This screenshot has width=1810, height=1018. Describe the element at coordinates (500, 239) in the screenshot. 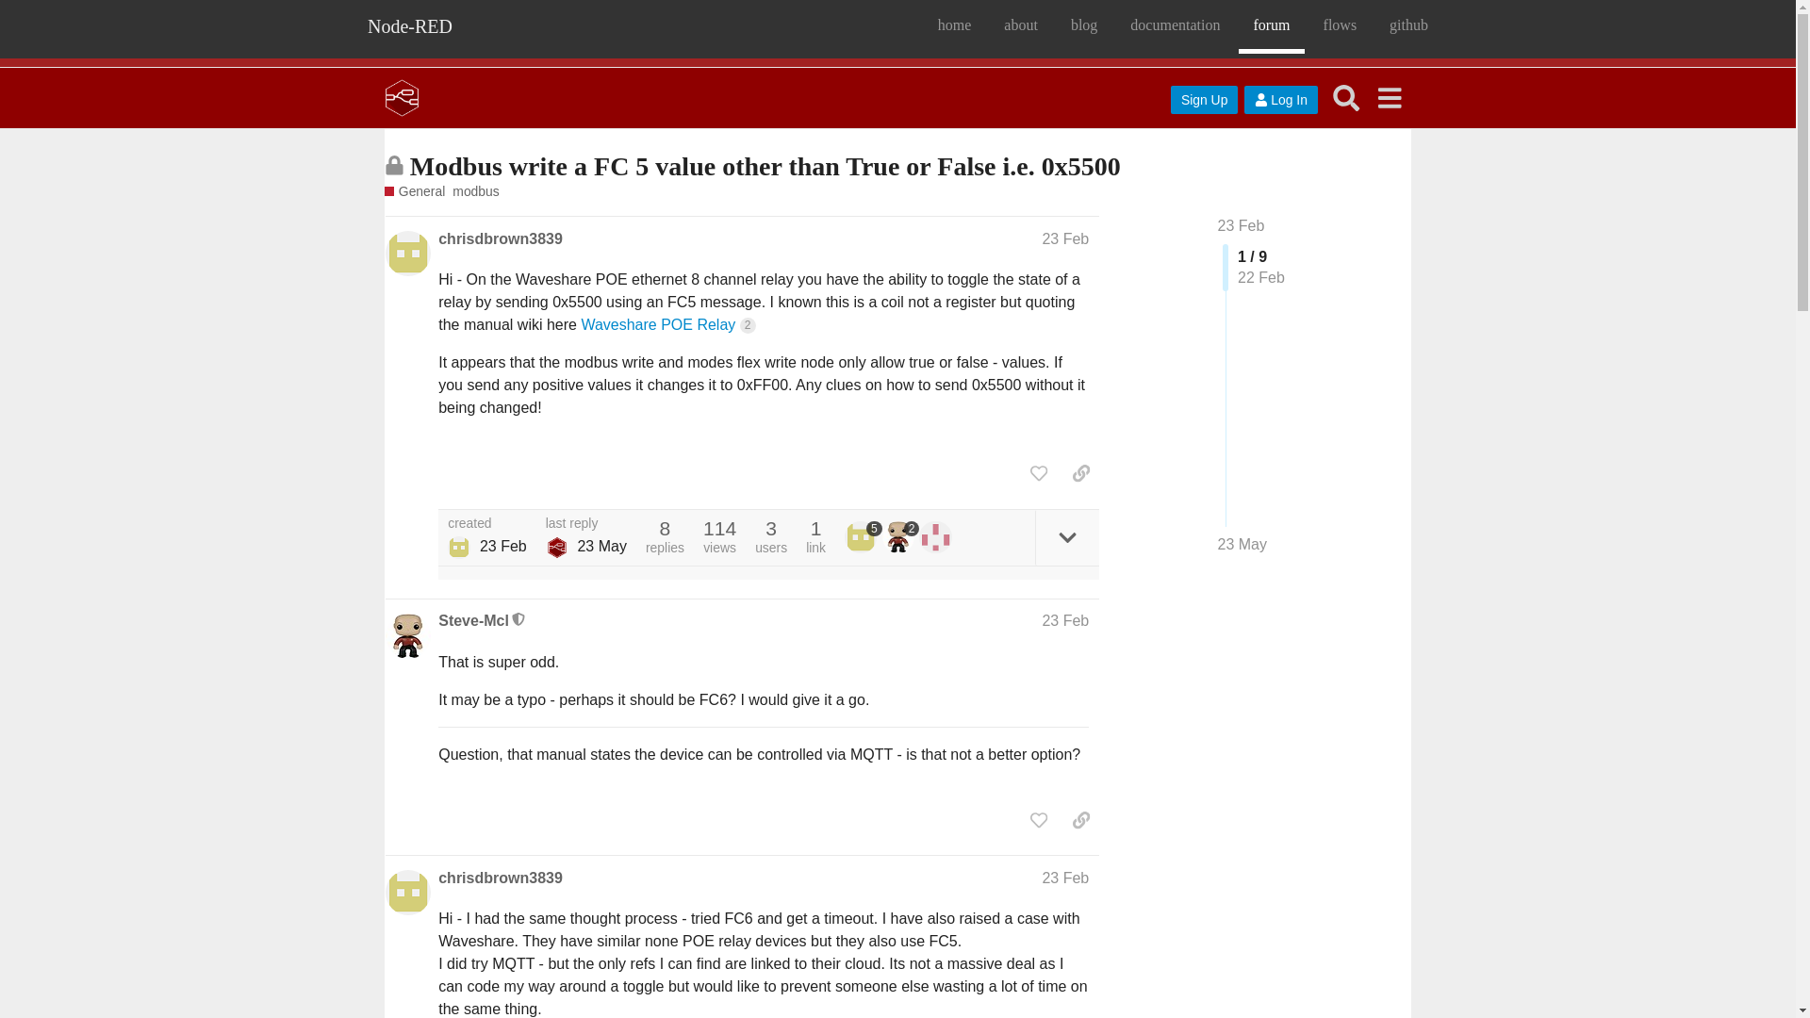

I see `chrisdbrown3839` at that location.